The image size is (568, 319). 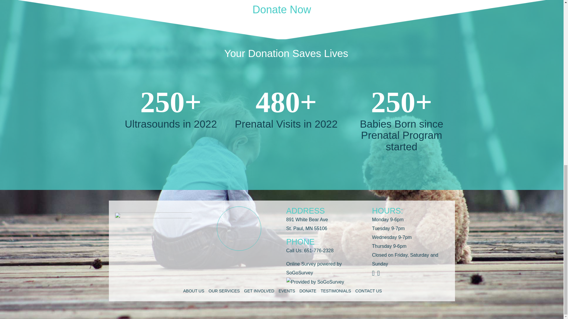 What do you see at coordinates (193, 291) in the screenshot?
I see `ABOUT US` at bounding box center [193, 291].